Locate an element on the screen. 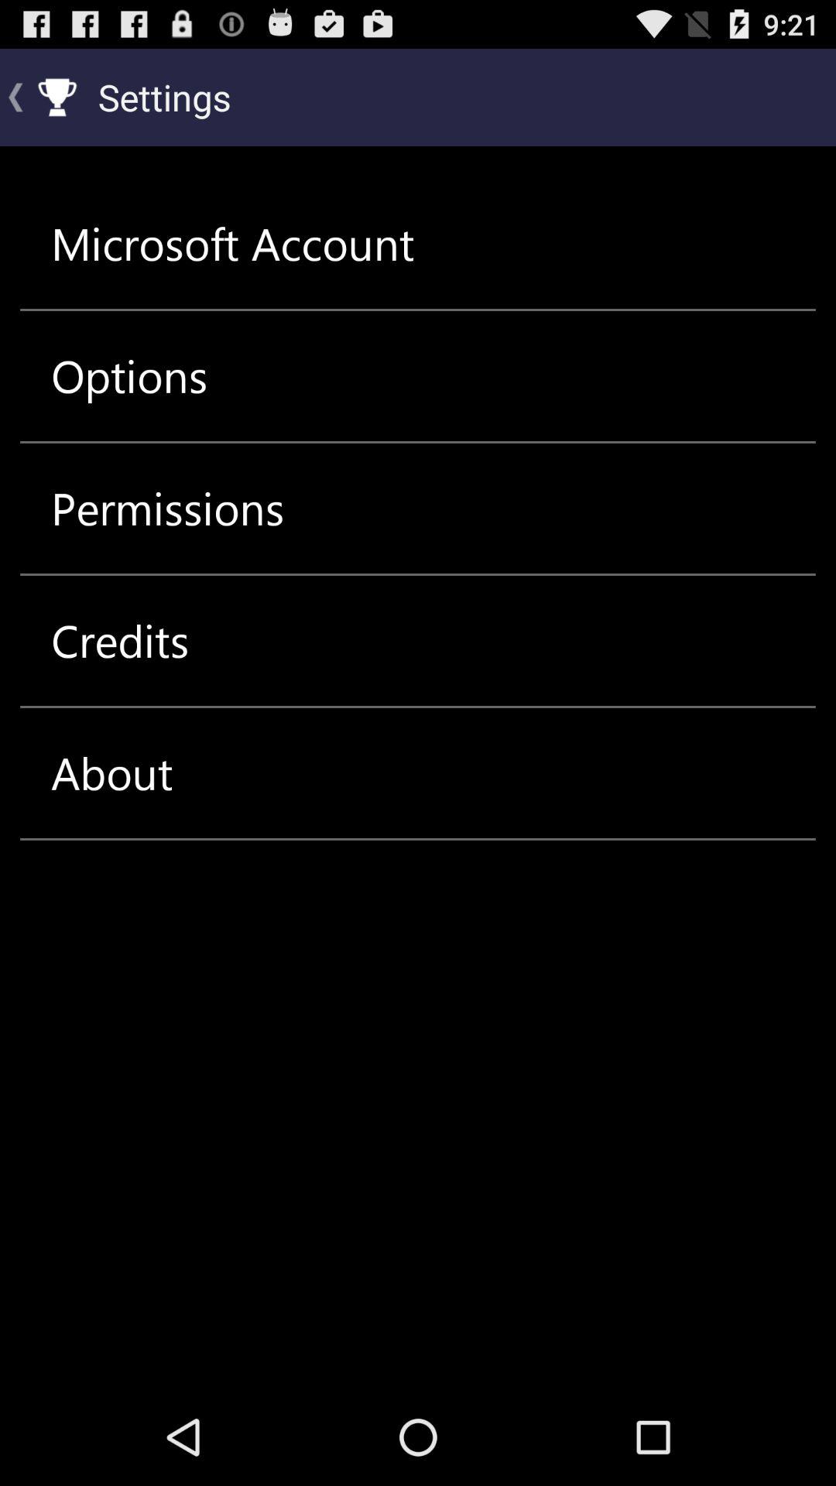 The width and height of the screenshot is (836, 1486). flip until the options icon is located at coordinates (129, 376).